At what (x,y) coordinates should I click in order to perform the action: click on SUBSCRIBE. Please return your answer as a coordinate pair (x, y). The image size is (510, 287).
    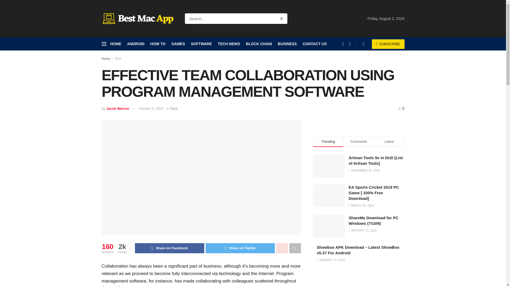
    Looking at the image, I should click on (388, 44).